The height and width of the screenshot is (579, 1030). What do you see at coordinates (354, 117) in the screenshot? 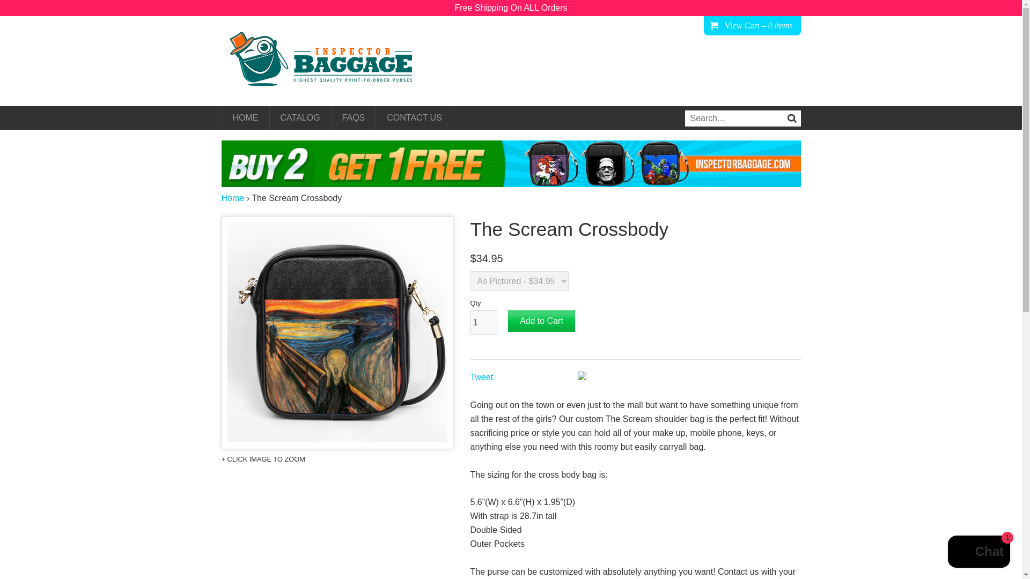
I see `FAQS` at bounding box center [354, 117].